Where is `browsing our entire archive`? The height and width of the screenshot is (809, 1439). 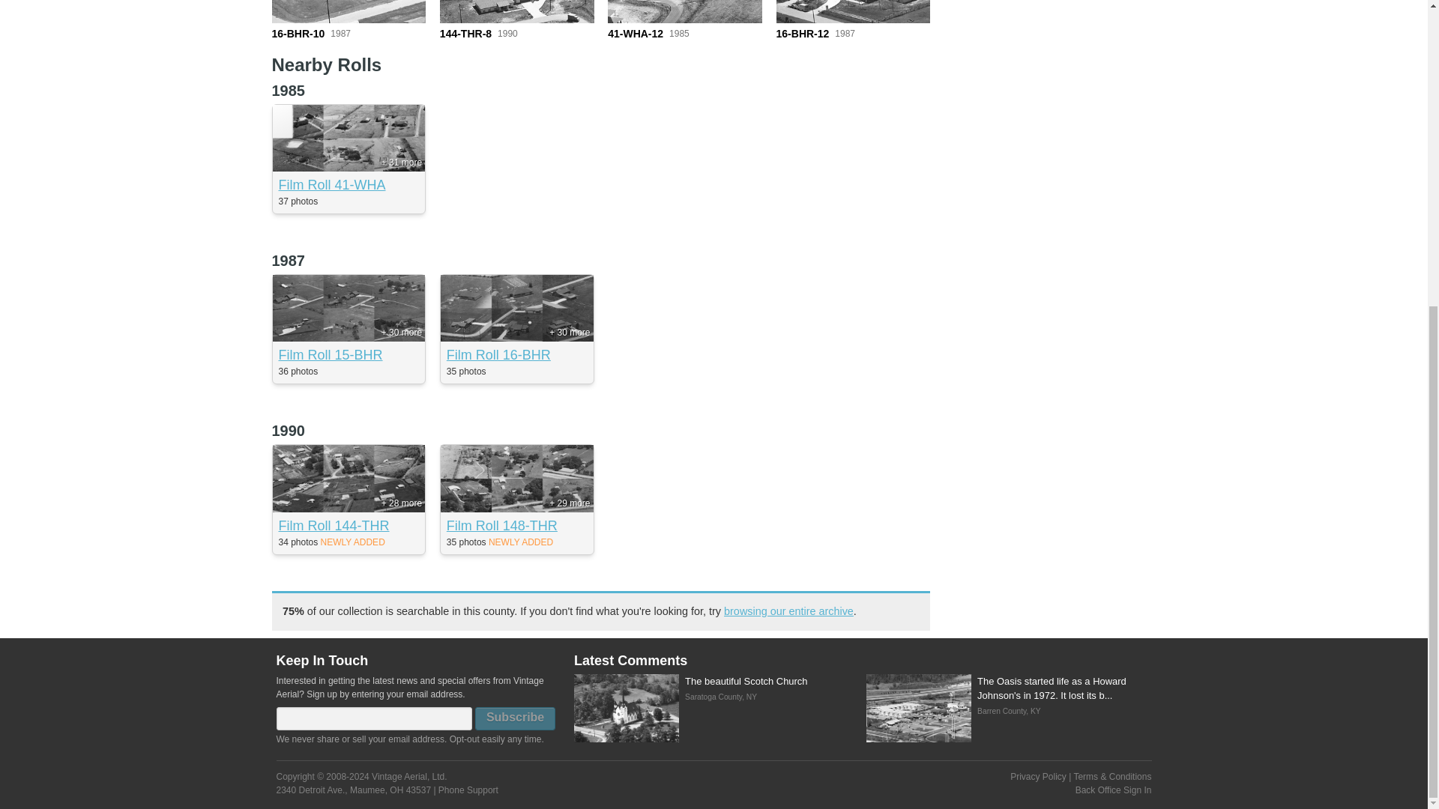
browsing our entire archive is located at coordinates (788, 611).